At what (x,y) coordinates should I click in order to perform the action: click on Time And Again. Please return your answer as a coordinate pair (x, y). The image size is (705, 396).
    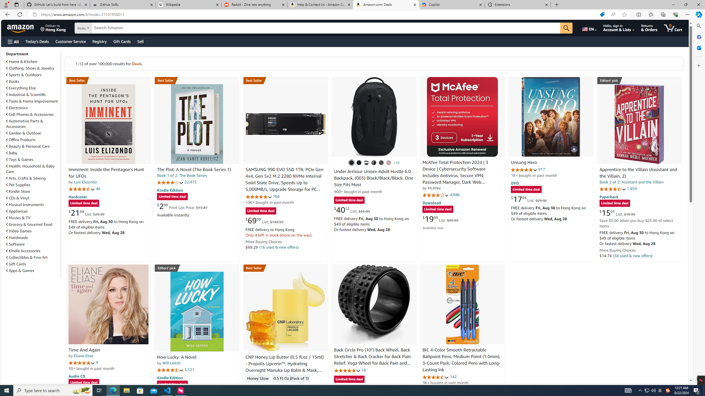
    Looking at the image, I should click on (109, 304).